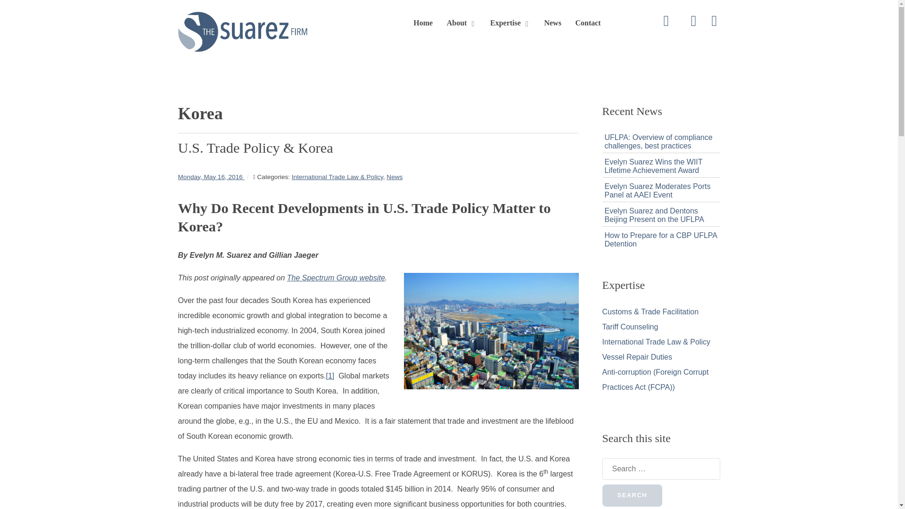  Describe the element at coordinates (658, 141) in the screenshot. I see `UFLPA: Overview of compliance challenges, best practices` at that location.